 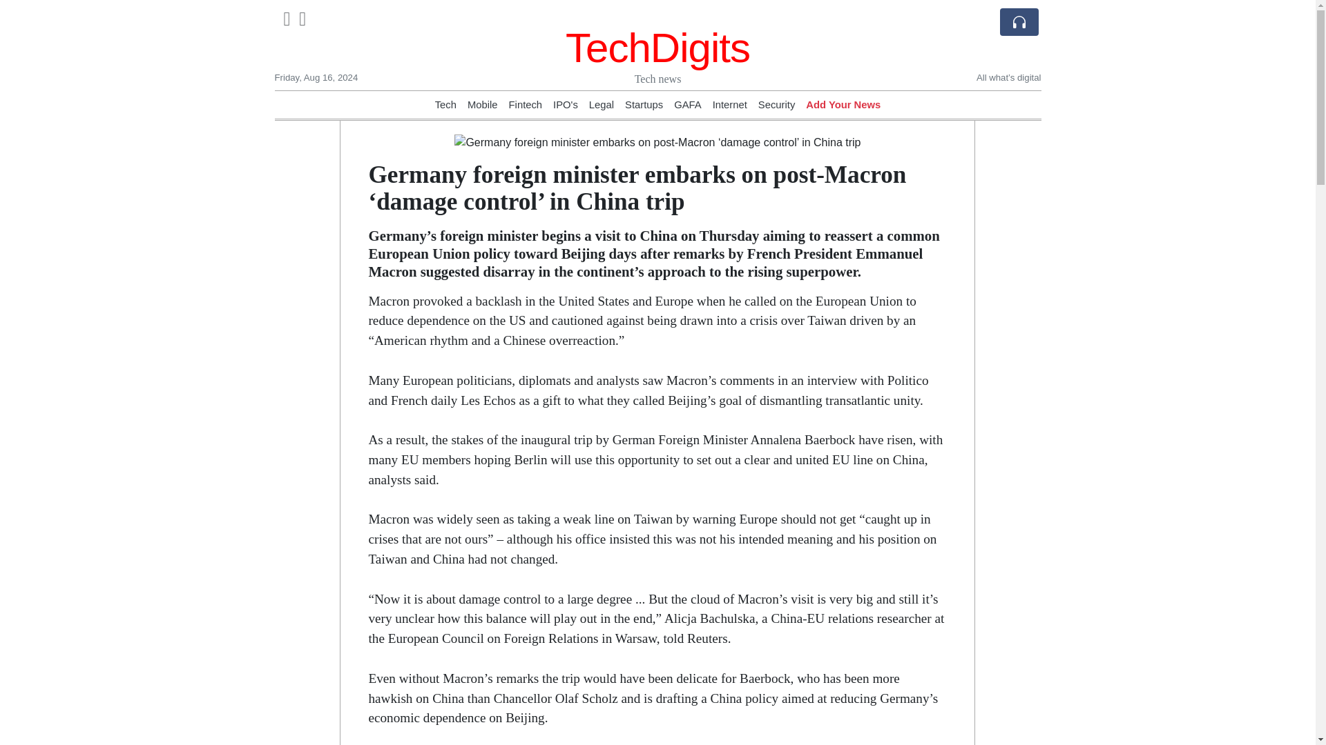 I want to click on Security, so click(x=776, y=104).